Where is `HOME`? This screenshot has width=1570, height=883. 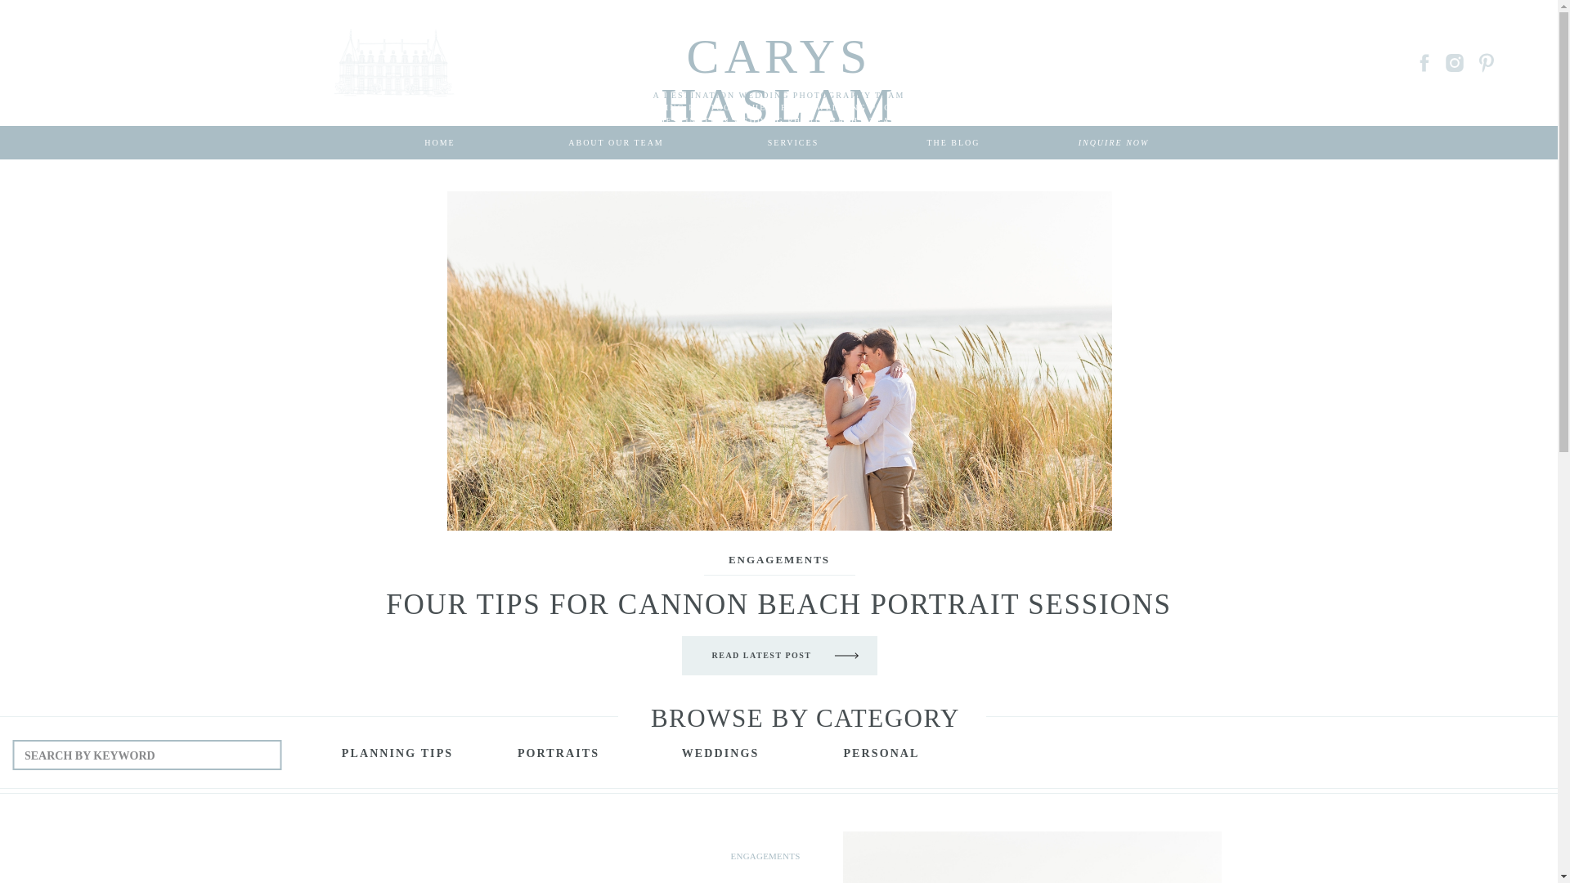 HOME is located at coordinates (440, 142).